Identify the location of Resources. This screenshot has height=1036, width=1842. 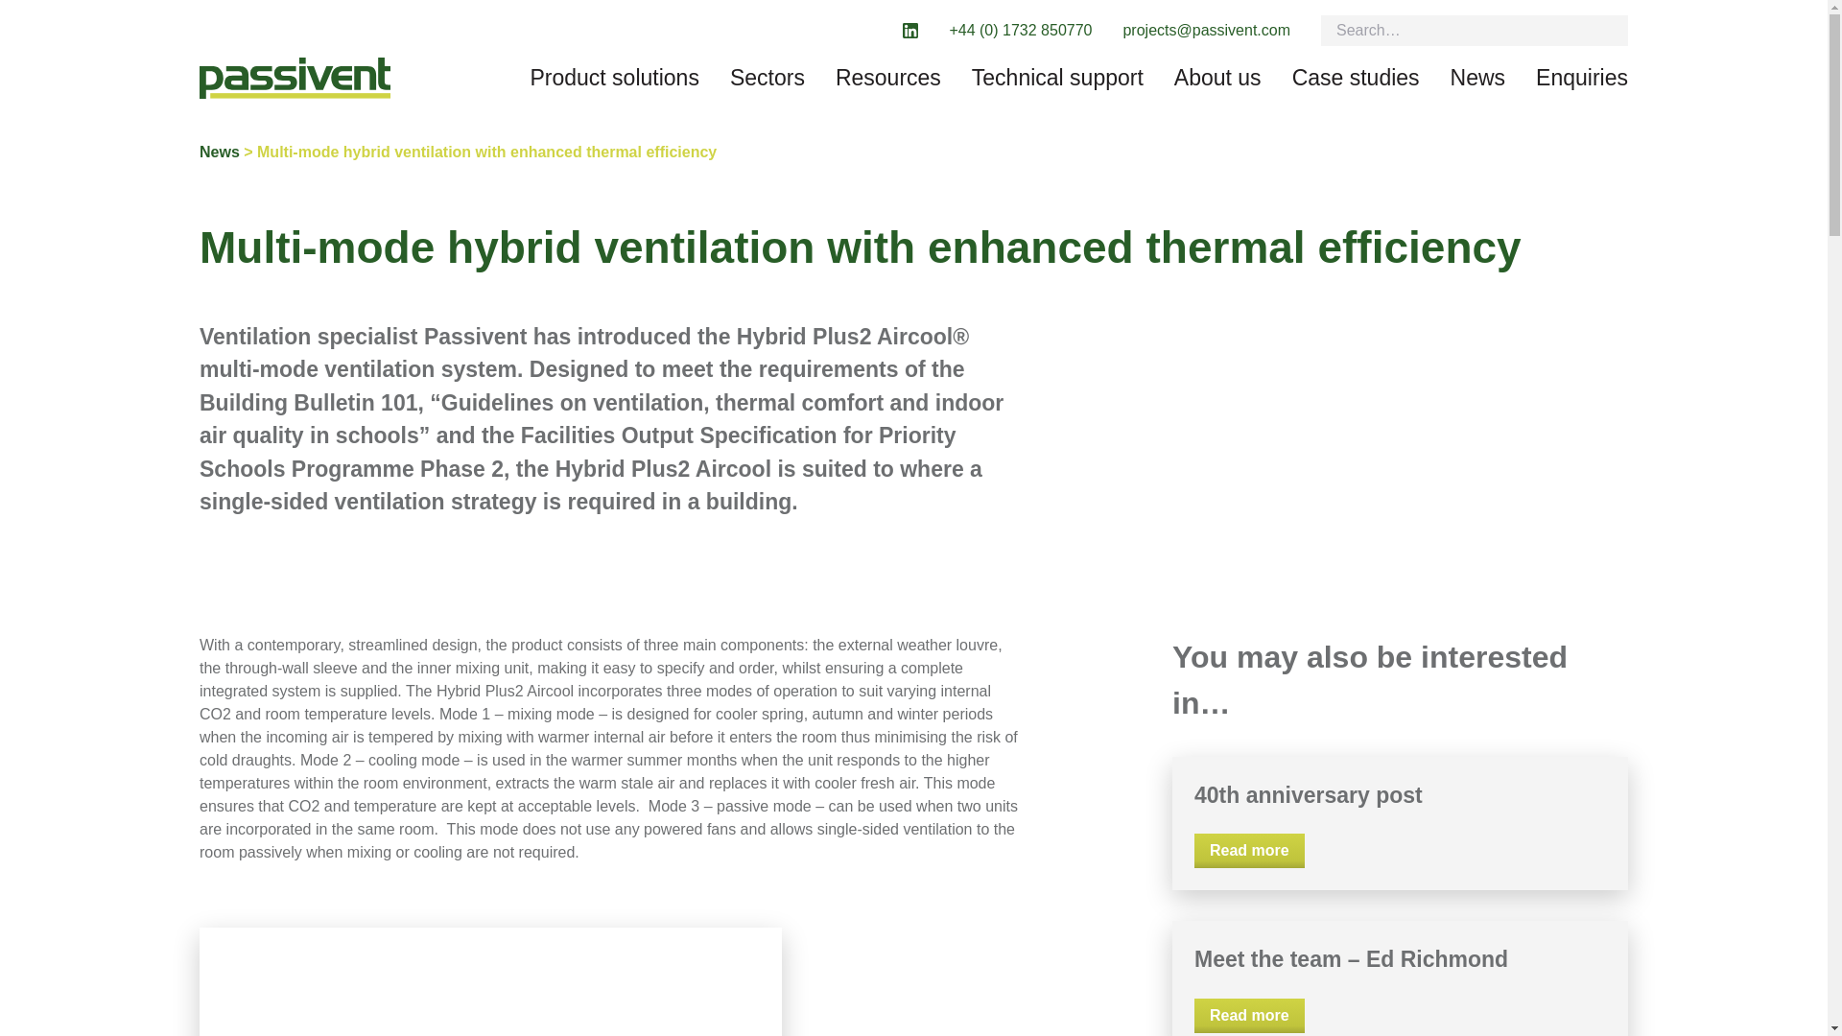
(888, 77).